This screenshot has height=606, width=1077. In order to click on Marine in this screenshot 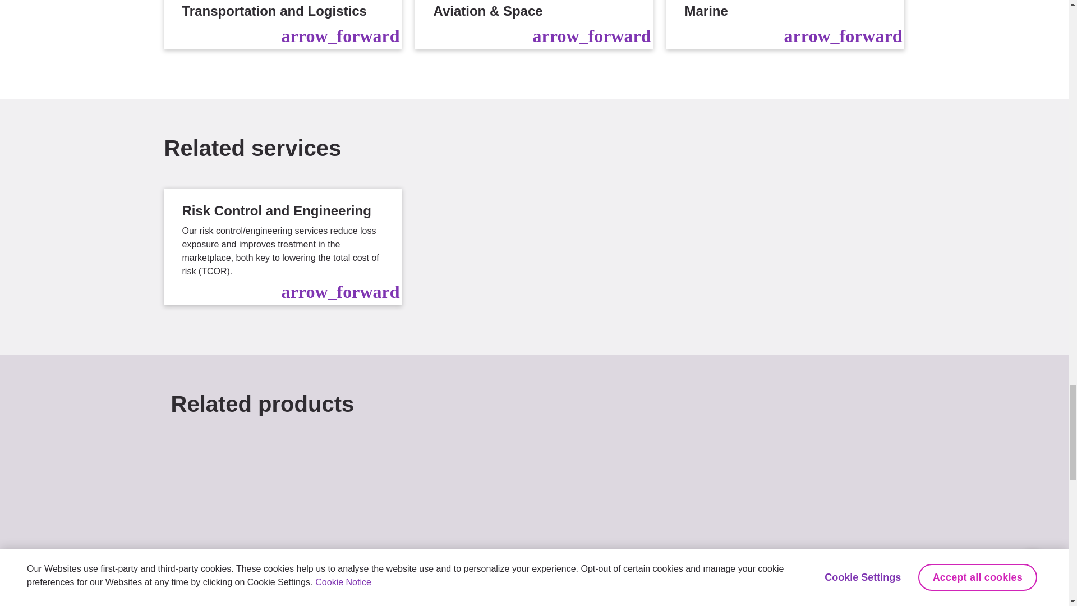, I will do `click(785, 25)`.